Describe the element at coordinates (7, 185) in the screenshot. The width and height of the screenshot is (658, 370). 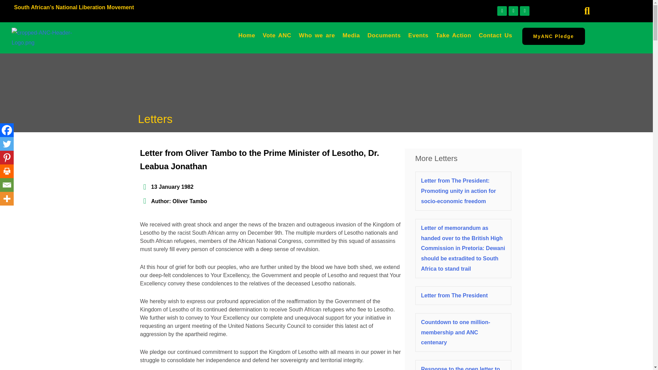
I see `Email` at that location.